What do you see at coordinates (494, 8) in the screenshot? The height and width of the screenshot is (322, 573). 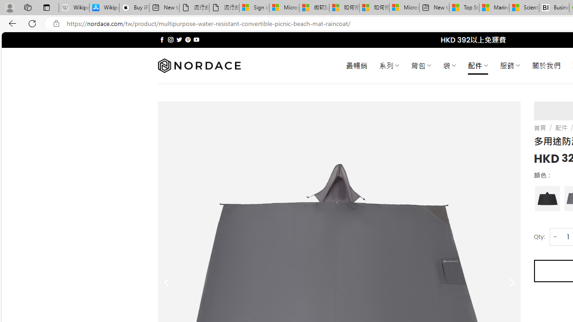 I see `Marine life - MSN` at bounding box center [494, 8].